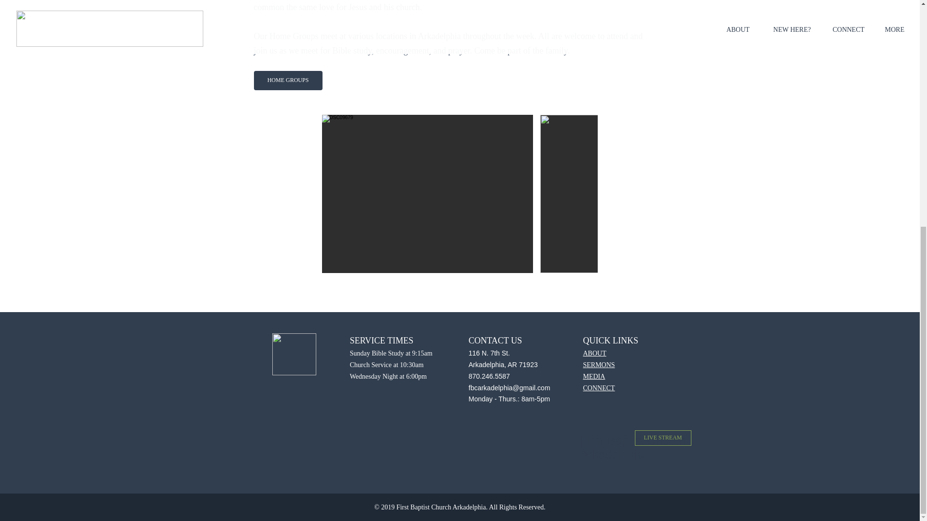 Image resolution: width=927 pixels, height=521 pixels. What do you see at coordinates (503, 365) in the screenshot?
I see `Arkadelphia, AR 71923` at bounding box center [503, 365].